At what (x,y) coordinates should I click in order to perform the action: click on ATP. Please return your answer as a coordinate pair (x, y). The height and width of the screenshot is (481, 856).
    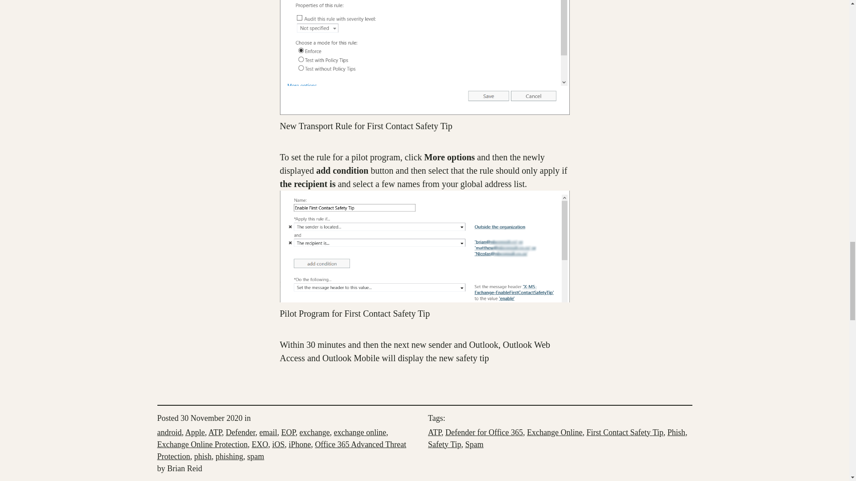
    Looking at the image, I should click on (435, 432).